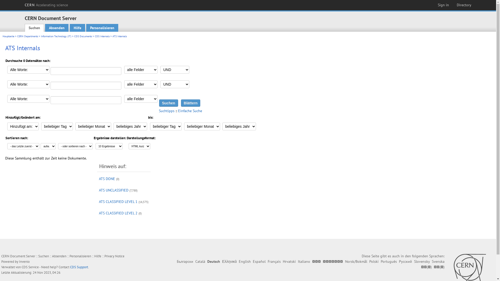 The width and height of the screenshot is (500, 281). What do you see at coordinates (190, 111) in the screenshot?
I see `Einfache Suche` at bounding box center [190, 111].